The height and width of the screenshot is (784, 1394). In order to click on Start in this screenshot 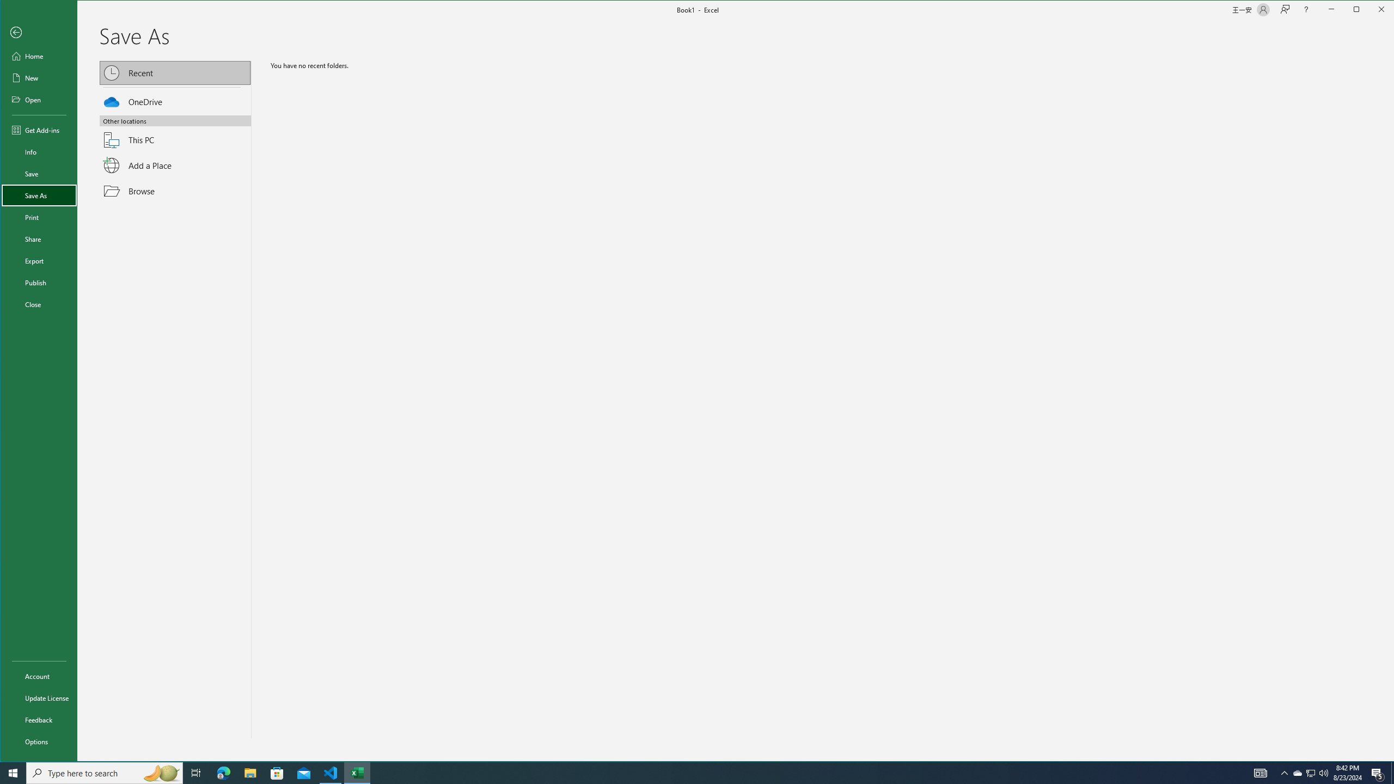, I will do `click(13, 773)`.